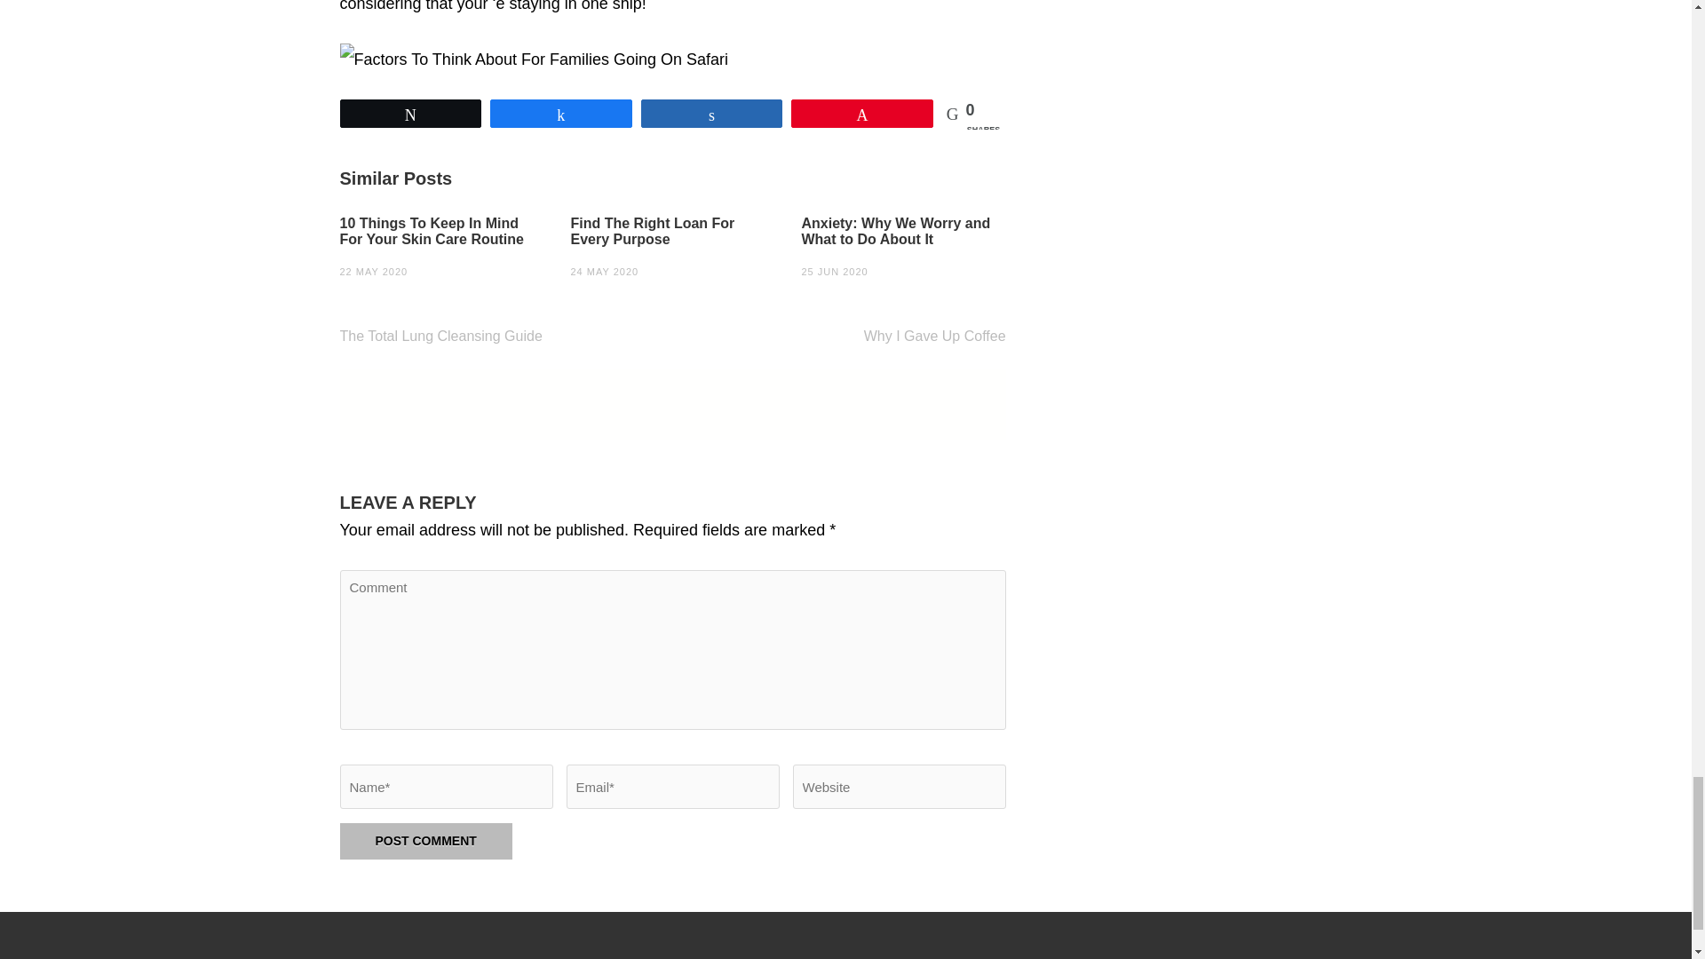  Describe the element at coordinates (835, 272) in the screenshot. I see `25 JUN 2020` at that location.